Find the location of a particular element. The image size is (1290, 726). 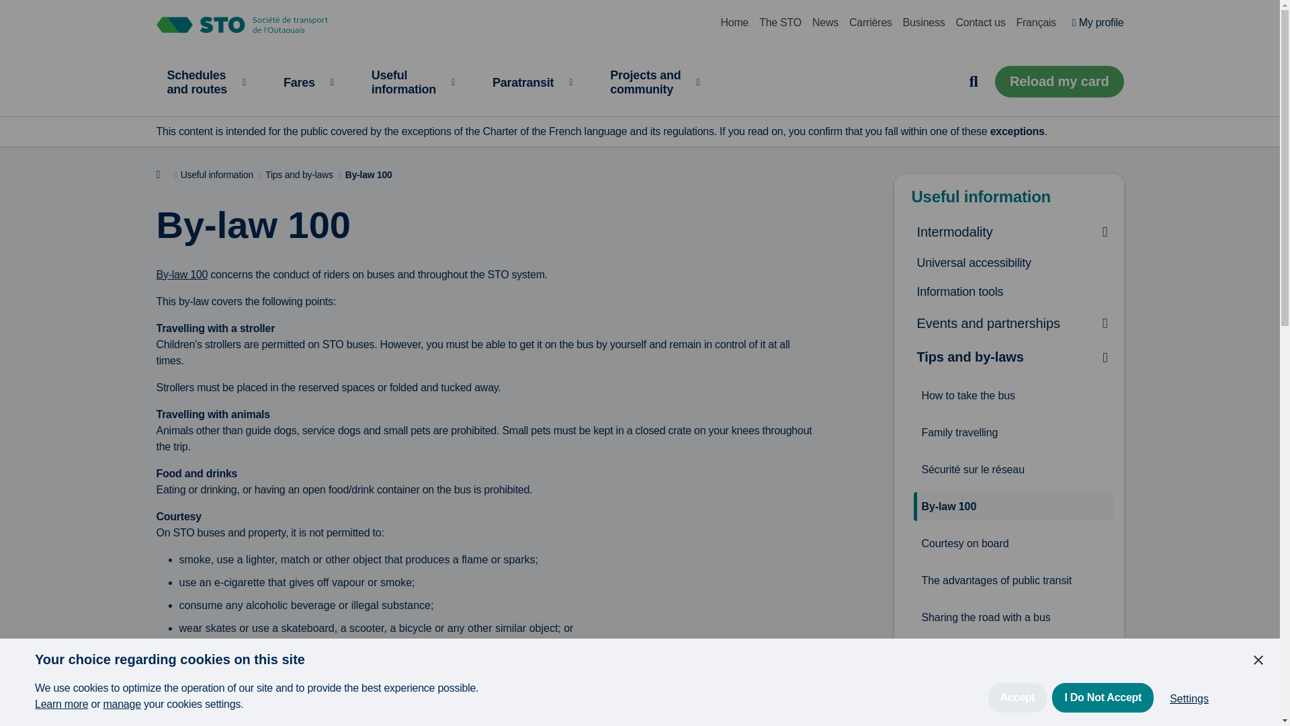

My profile is located at coordinates (413, 82).